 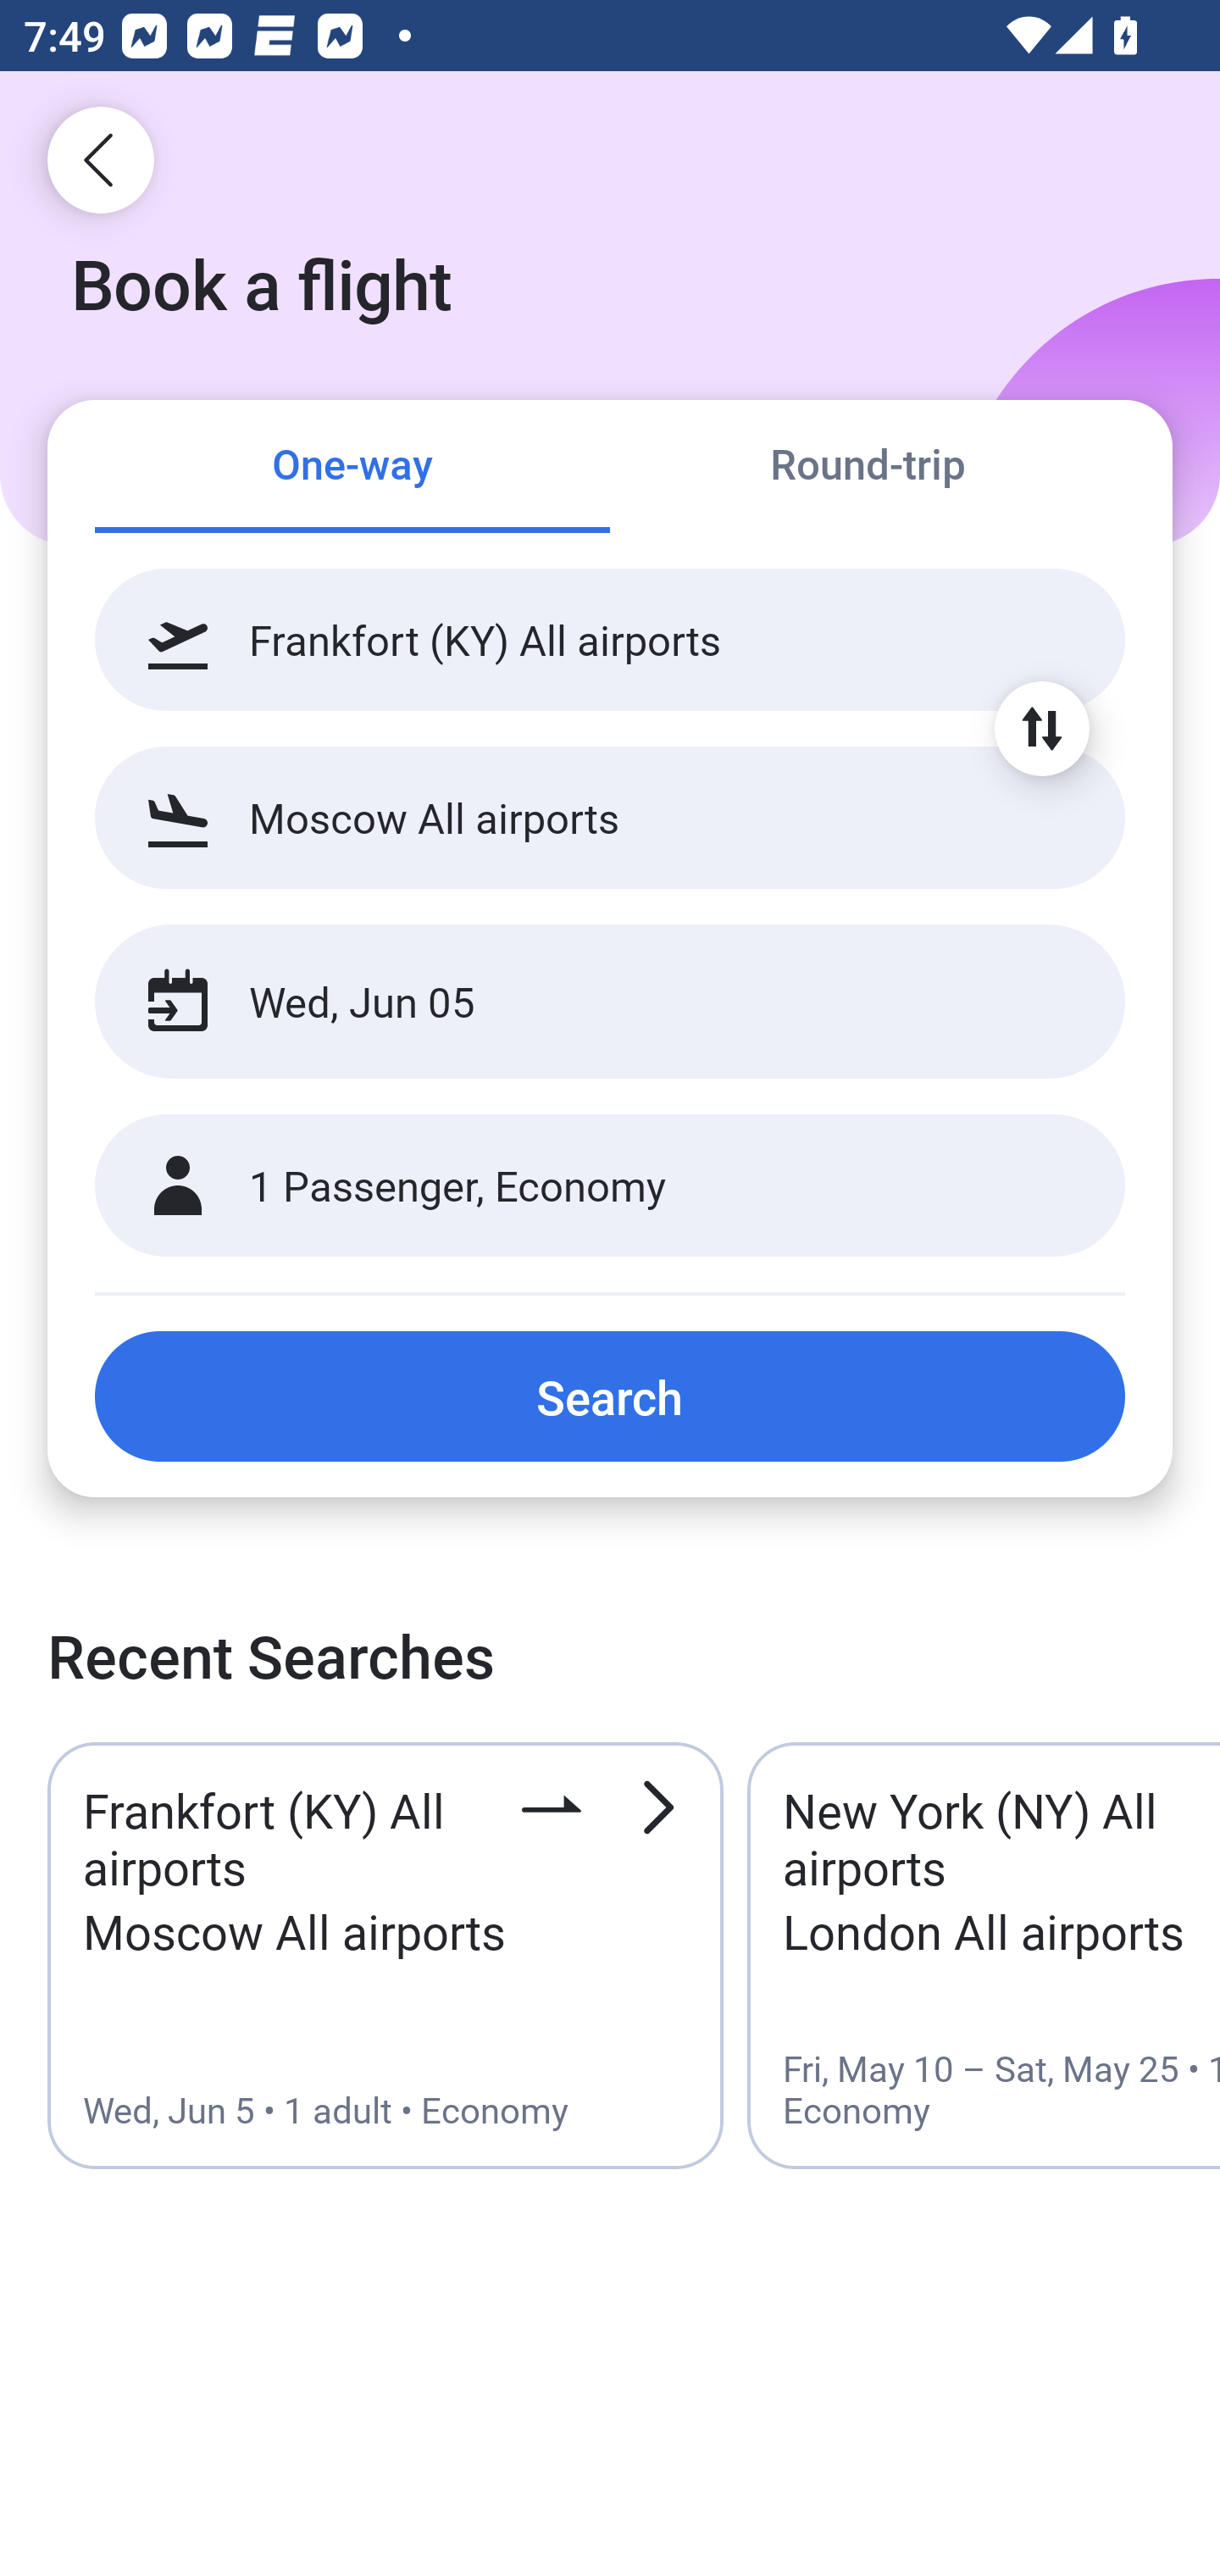 What do you see at coordinates (610, 1186) in the screenshot?
I see `1 Passenger, Economy` at bounding box center [610, 1186].